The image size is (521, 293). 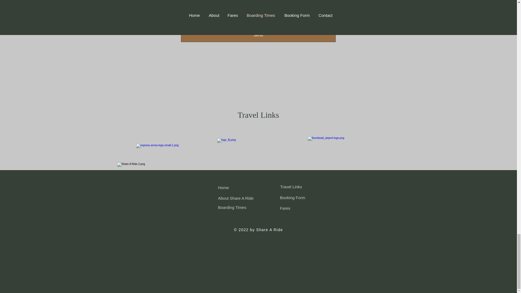 What do you see at coordinates (291, 187) in the screenshot?
I see `Travel Links` at bounding box center [291, 187].